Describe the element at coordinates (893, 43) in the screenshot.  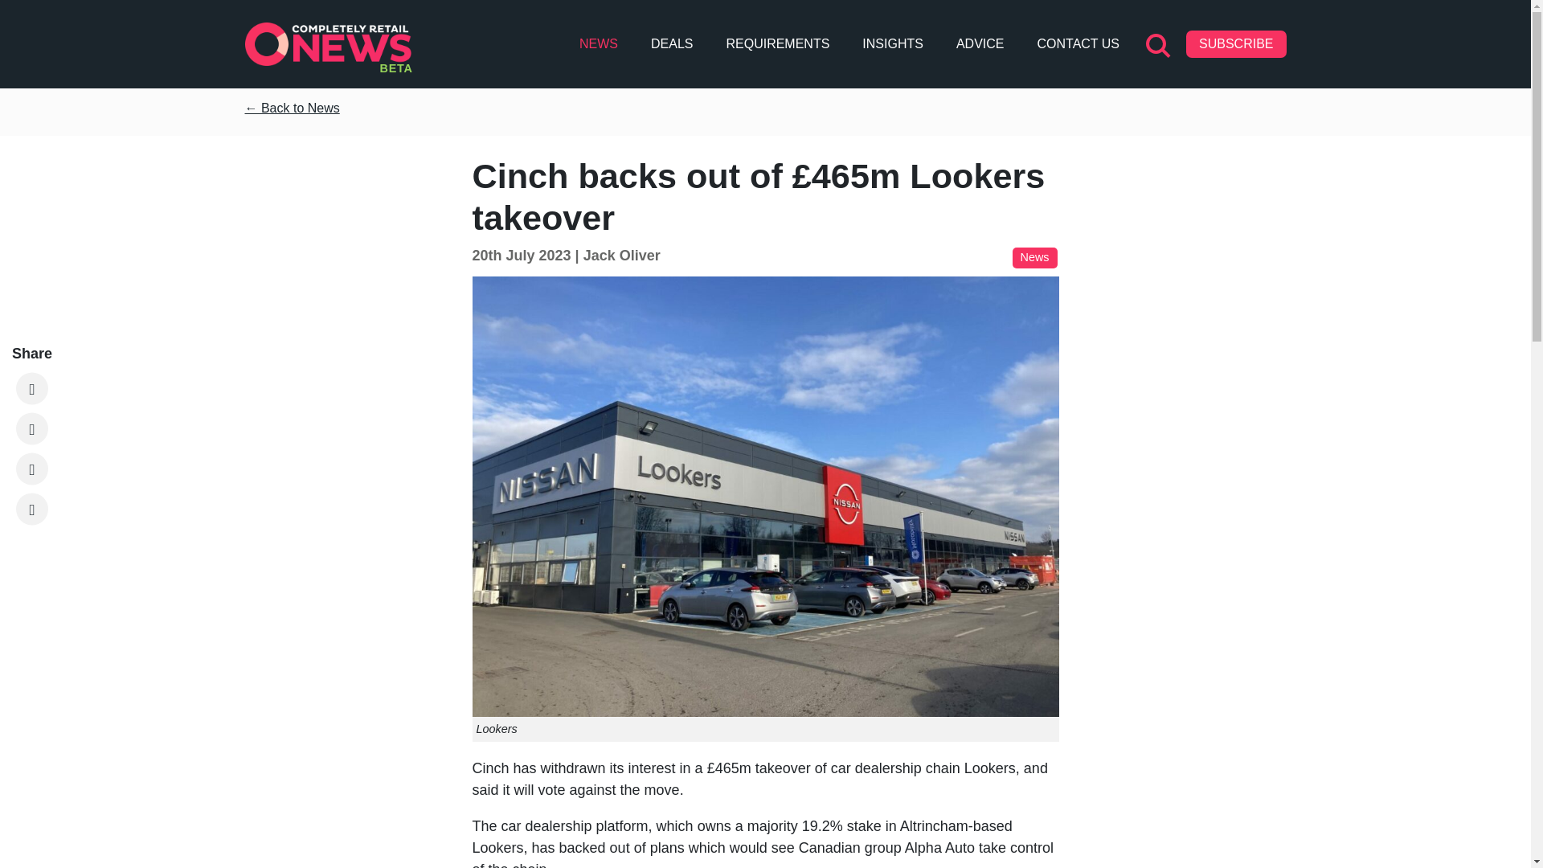
I see `INSIGHTS` at that location.